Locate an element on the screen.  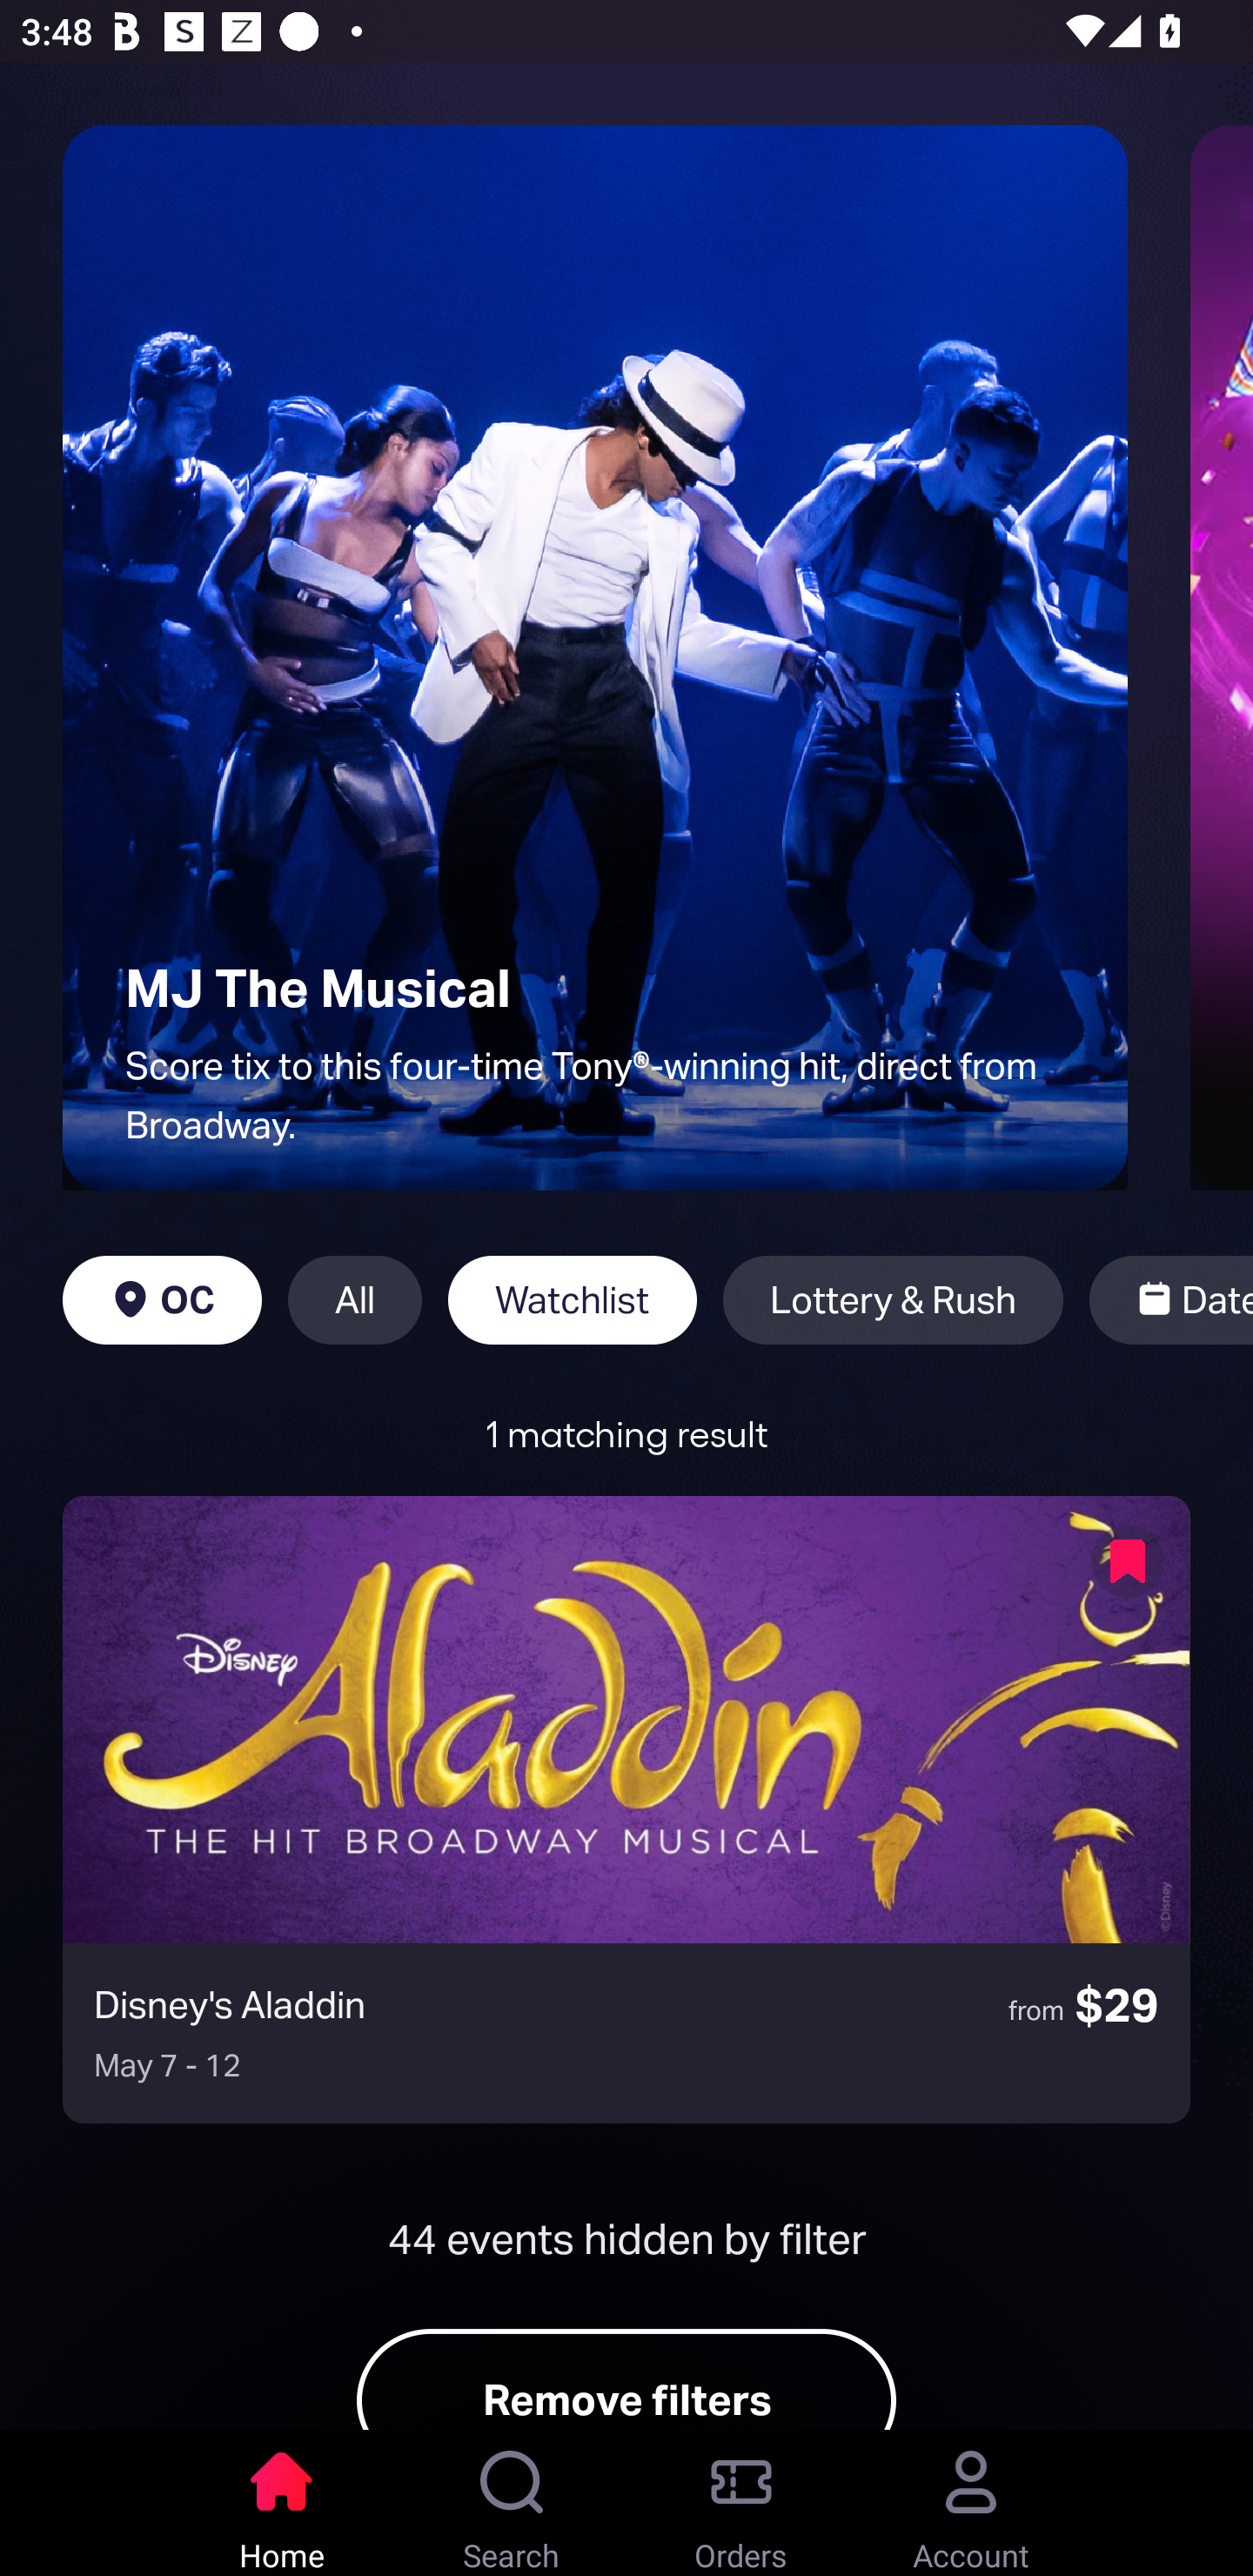
OC is located at coordinates (162, 1300).